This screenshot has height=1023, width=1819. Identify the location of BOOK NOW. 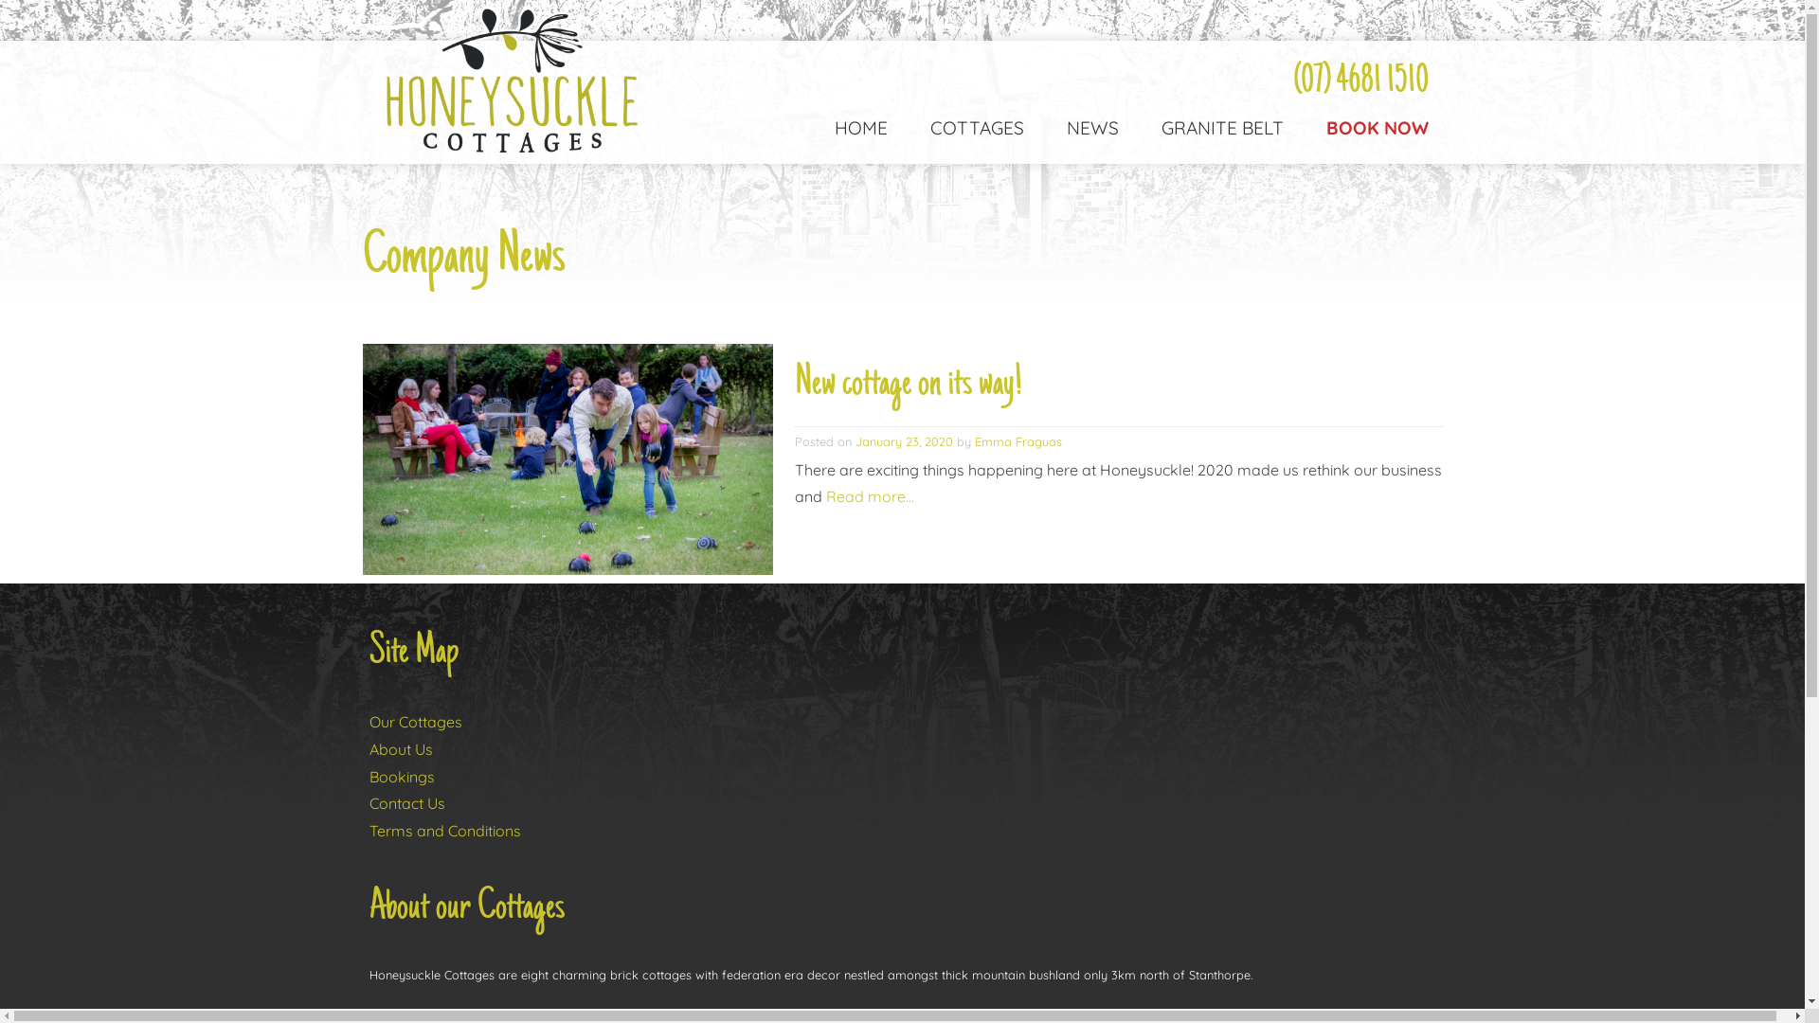
(1370, 143).